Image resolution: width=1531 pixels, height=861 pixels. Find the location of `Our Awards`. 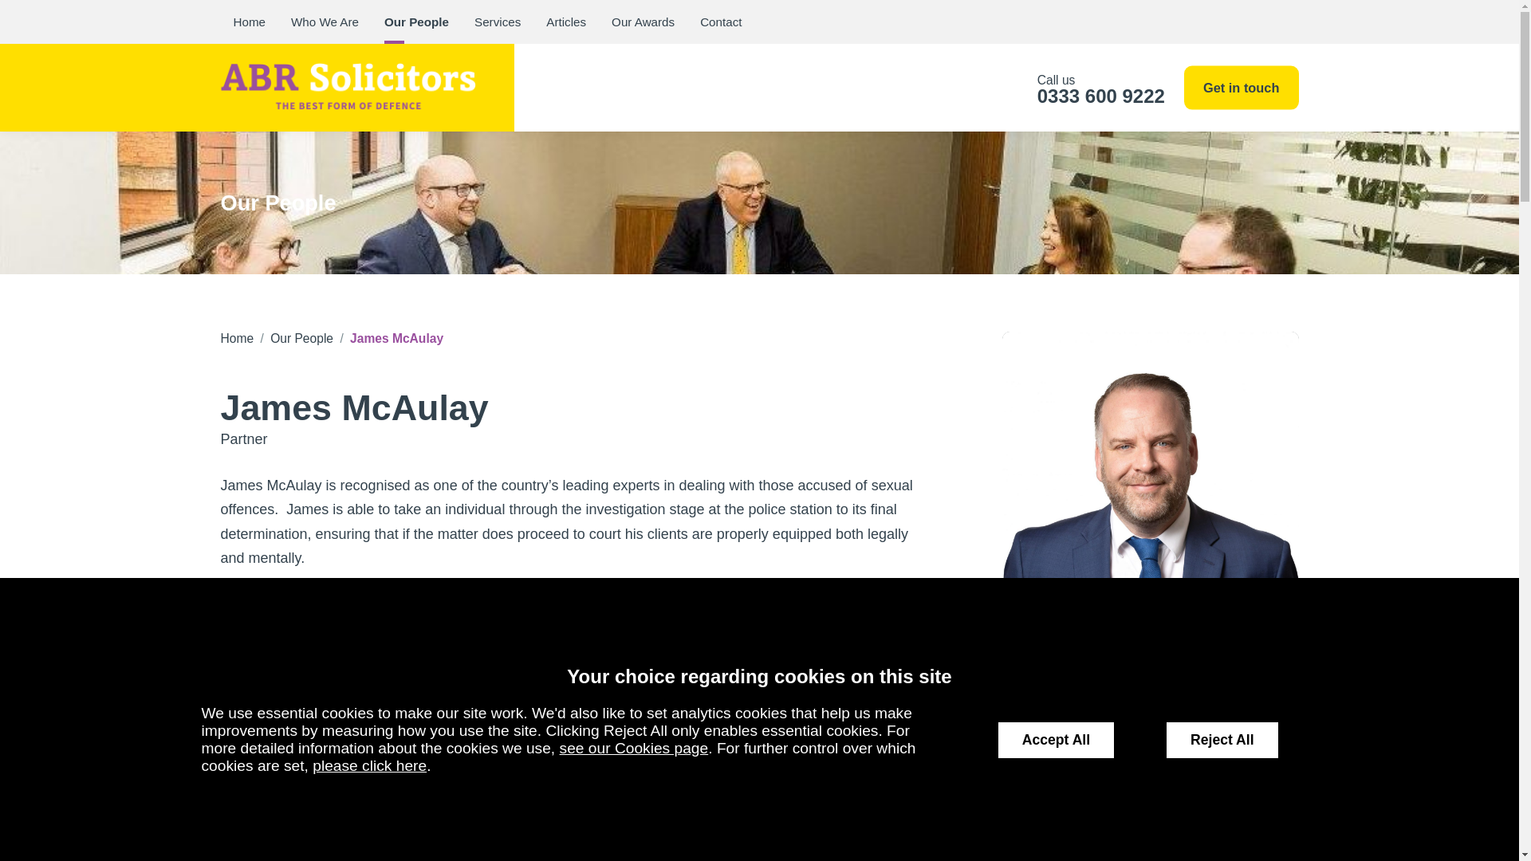

Our Awards is located at coordinates (643, 22).